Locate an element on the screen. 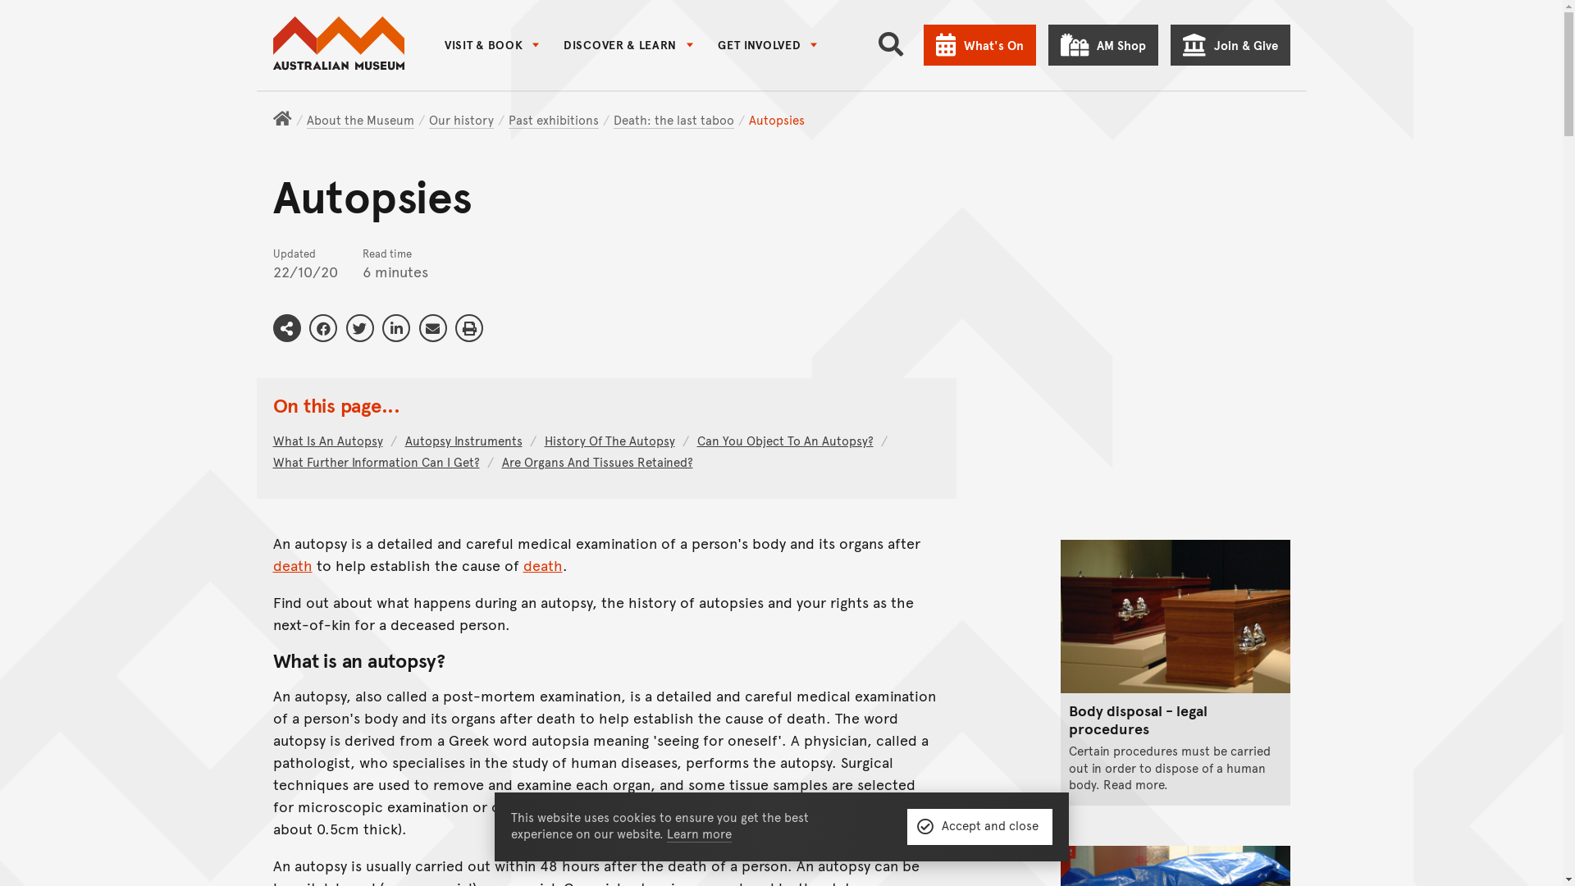  VISIT & BOOK
DROPDOWN MENU is located at coordinates (497, 45).